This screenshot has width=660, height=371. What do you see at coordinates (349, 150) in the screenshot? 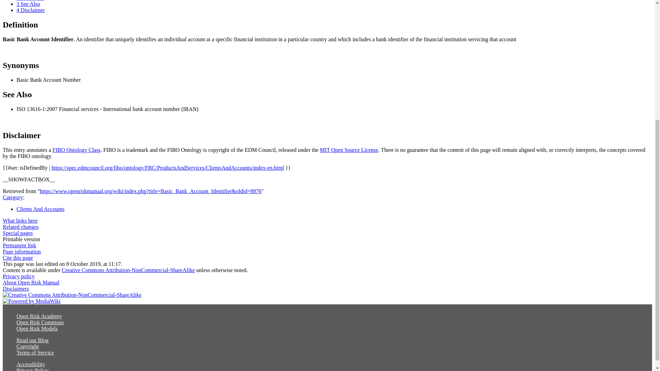
I see `MIT Open Source License` at bounding box center [349, 150].